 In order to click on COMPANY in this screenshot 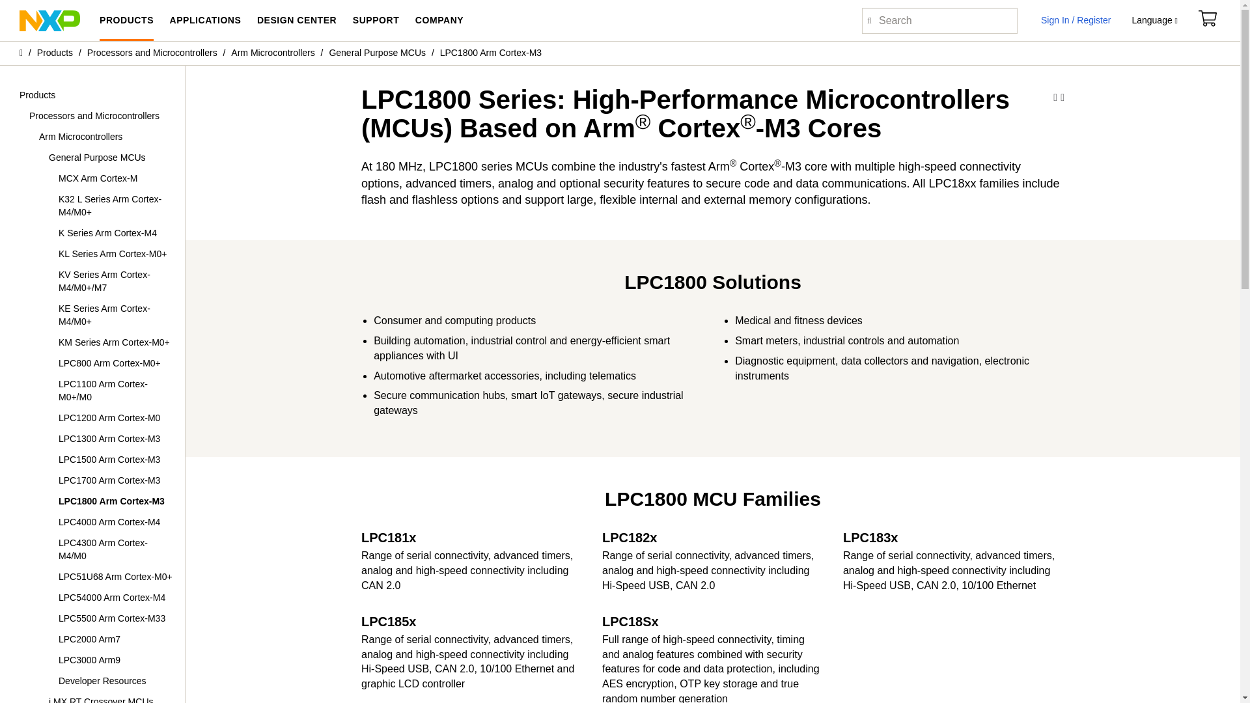, I will do `click(439, 20)`.